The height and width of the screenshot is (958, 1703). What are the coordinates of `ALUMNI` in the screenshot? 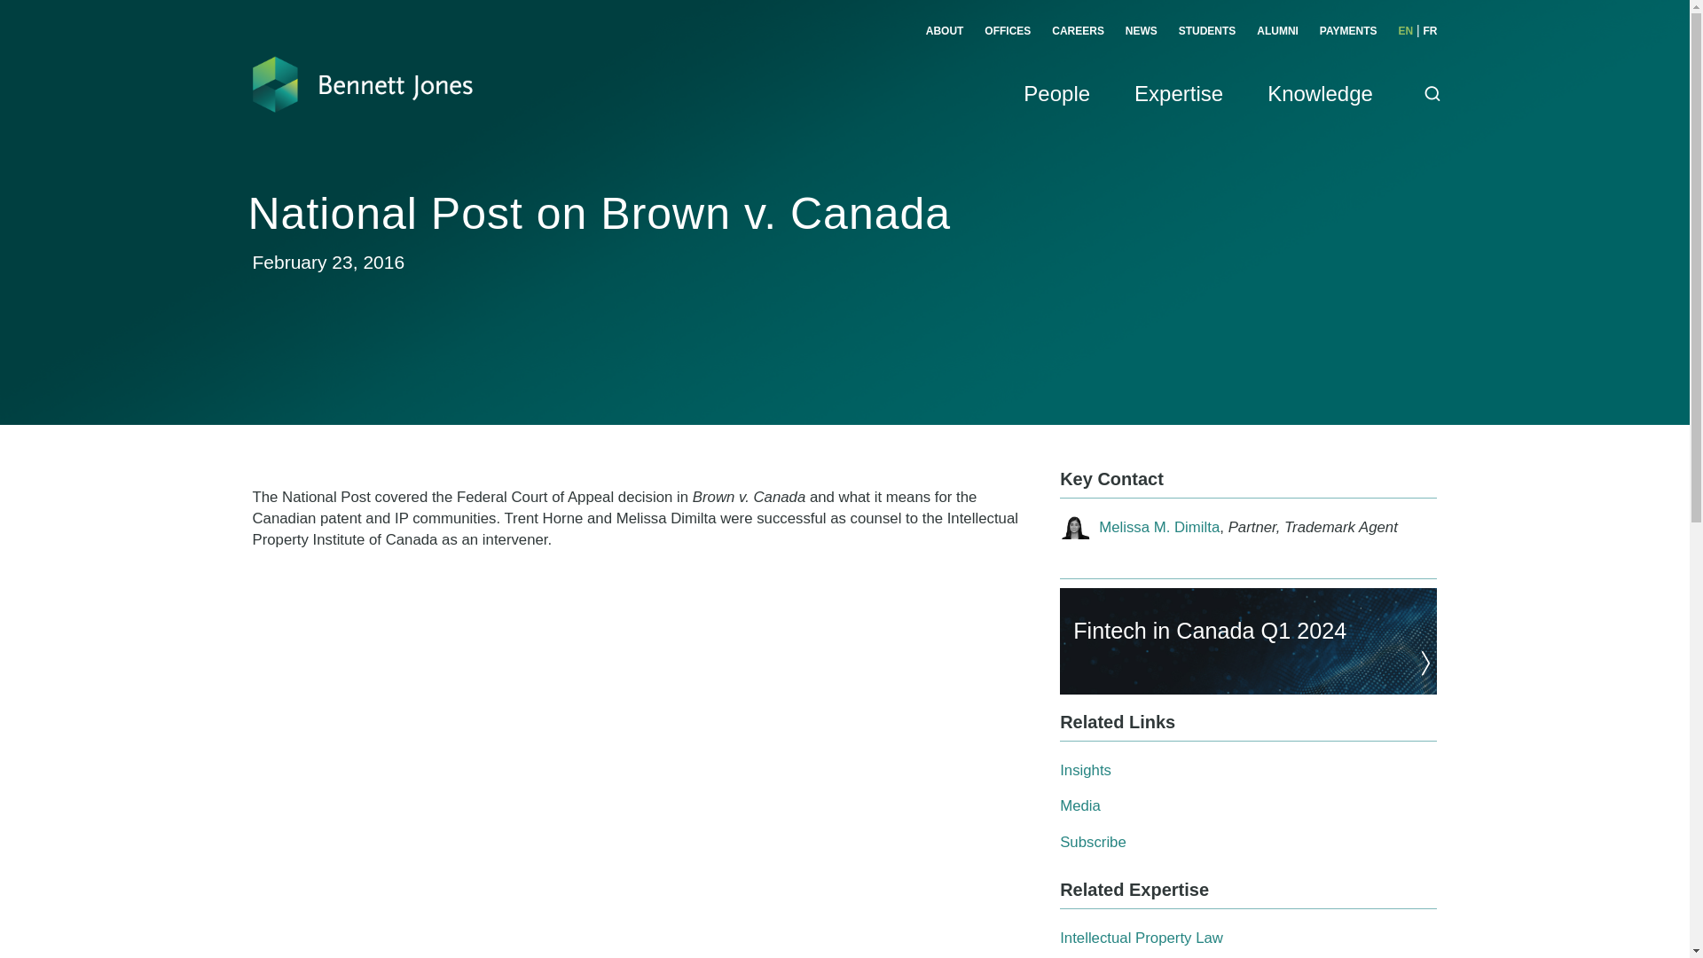 It's located at (1277, 31).